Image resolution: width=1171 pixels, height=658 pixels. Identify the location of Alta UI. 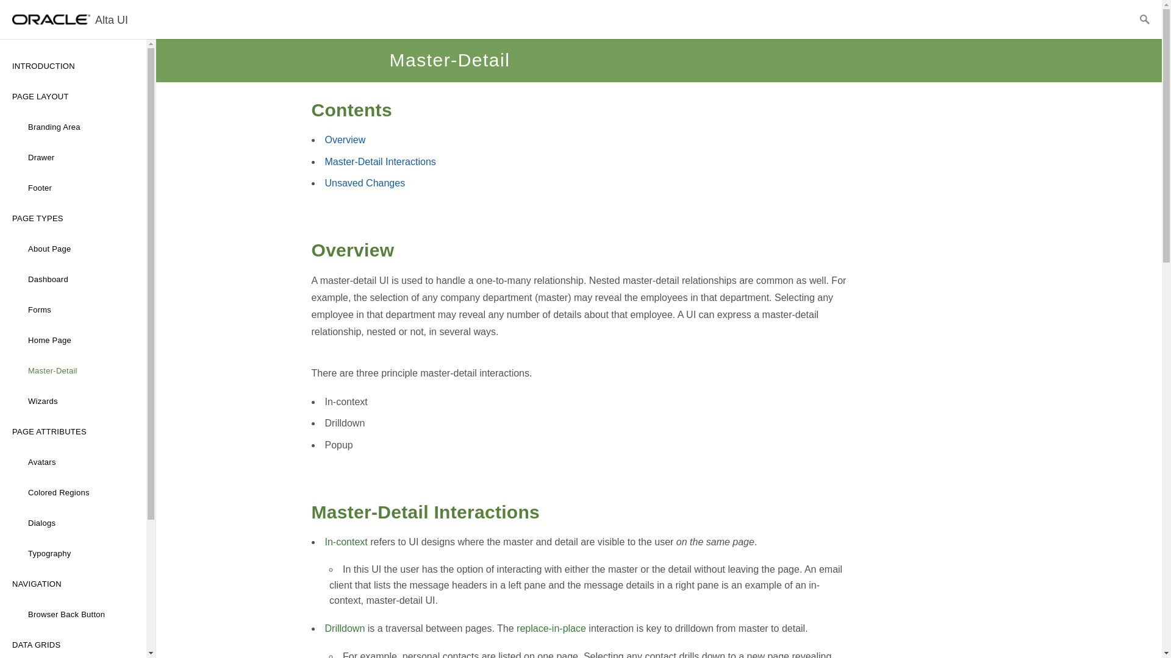
(73, 19).